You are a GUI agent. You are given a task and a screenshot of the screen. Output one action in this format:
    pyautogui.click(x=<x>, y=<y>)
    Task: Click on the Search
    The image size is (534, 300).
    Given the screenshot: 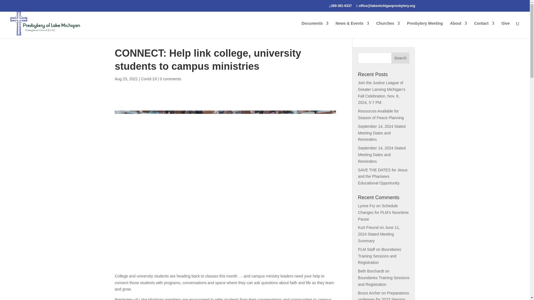 What is the action you would take?
    pyautogui.click(x=400, y=58)
    